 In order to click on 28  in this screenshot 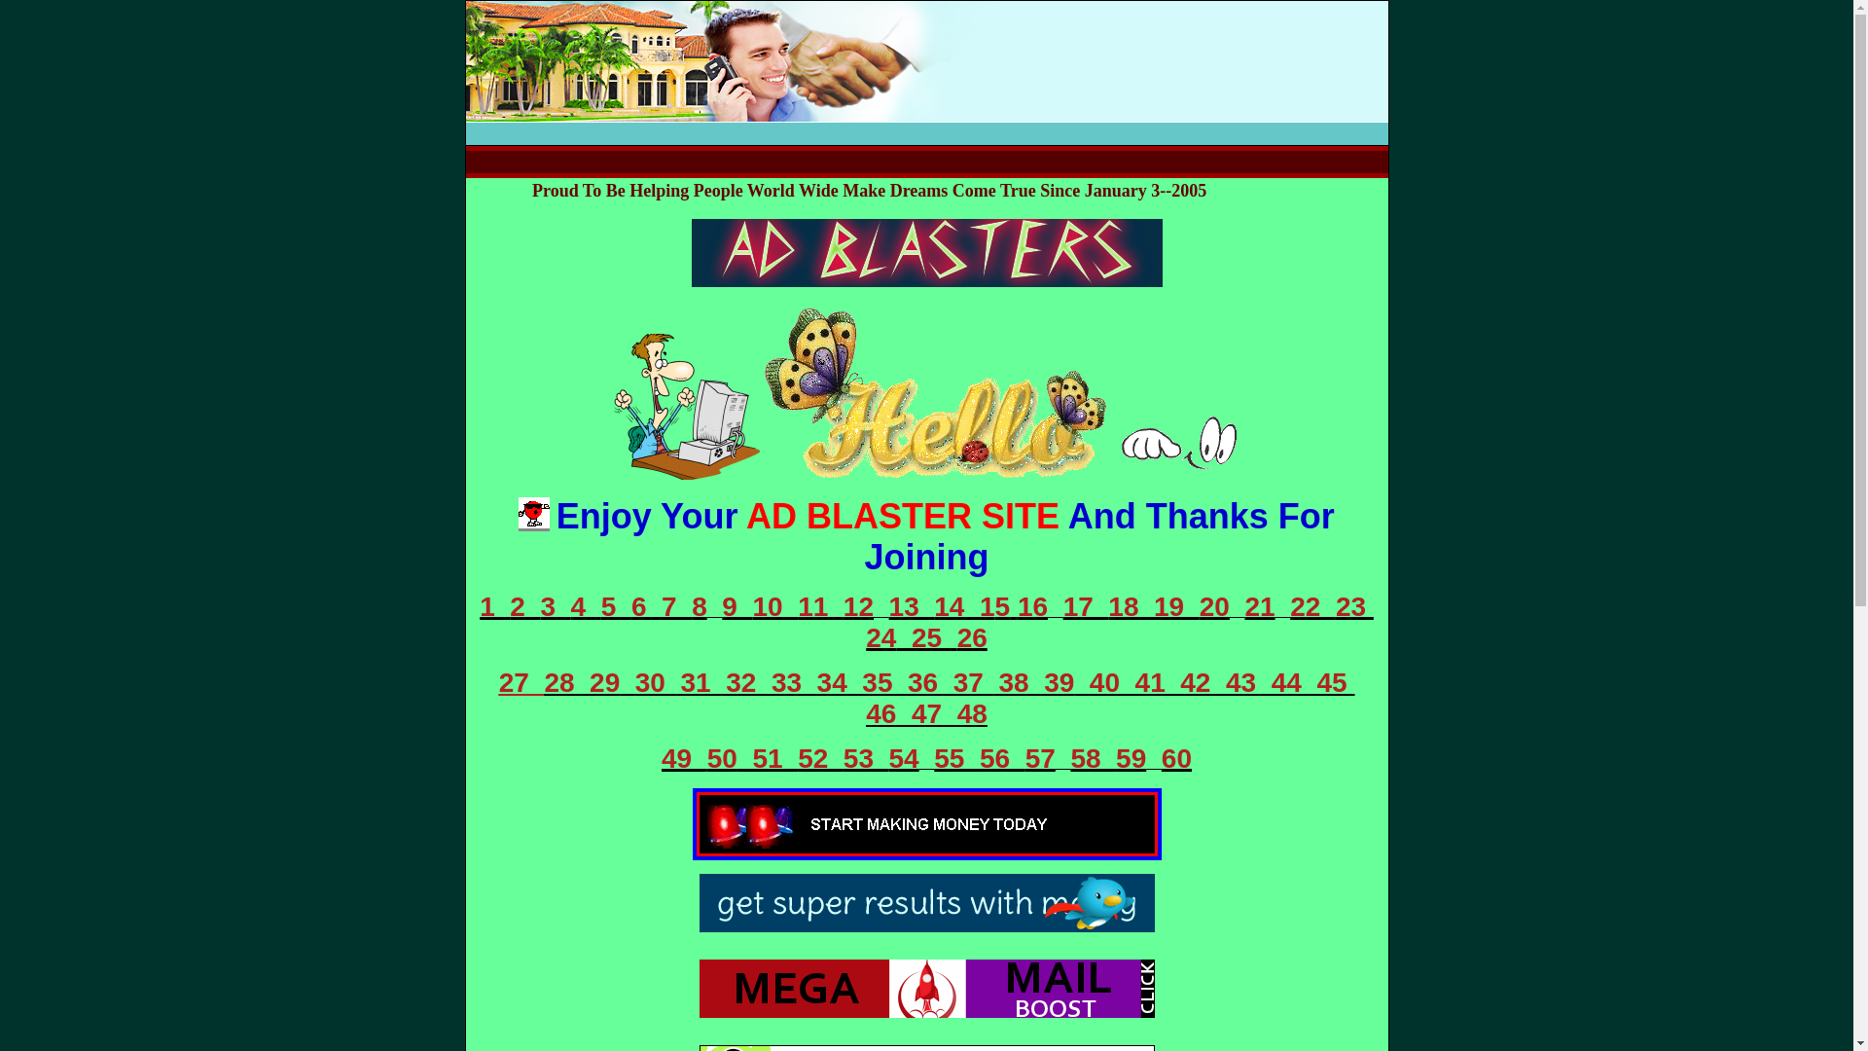, I will do `click(566, 683)`.